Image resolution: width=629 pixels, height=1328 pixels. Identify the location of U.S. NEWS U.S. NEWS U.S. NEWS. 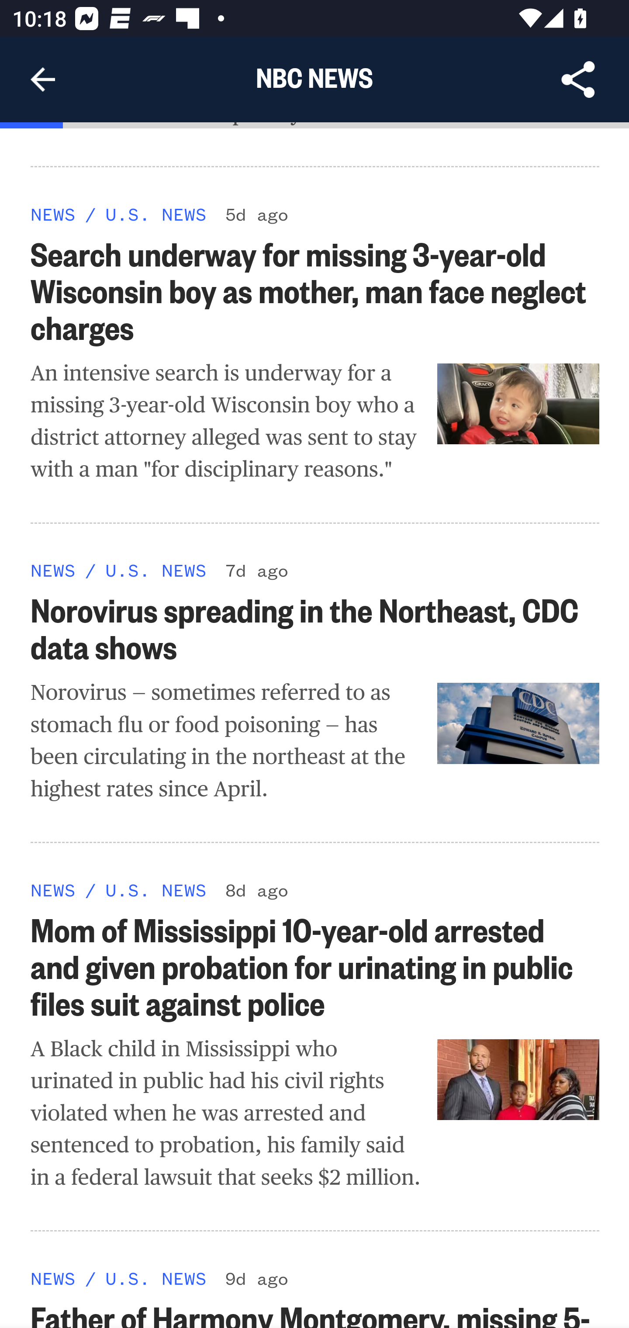
(156, 571).